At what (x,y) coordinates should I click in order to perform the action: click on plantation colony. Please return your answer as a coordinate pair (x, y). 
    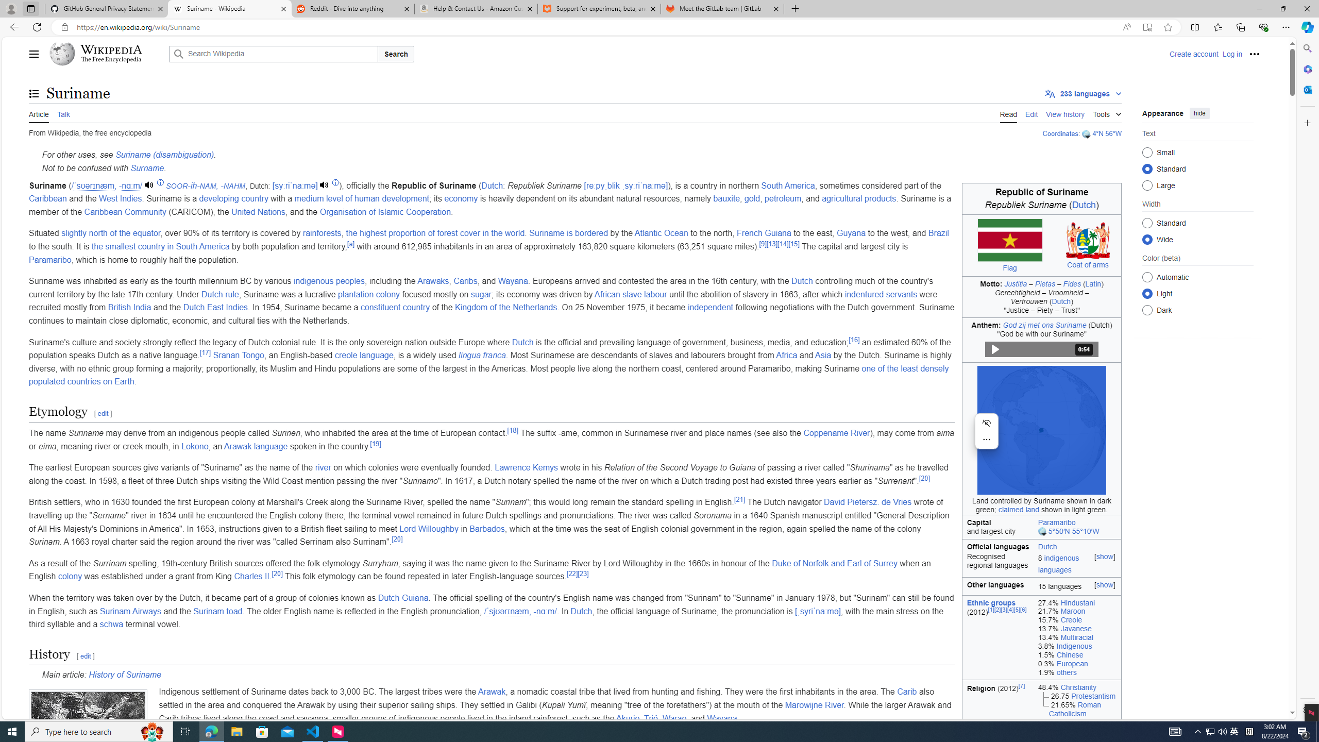
    Looking at the image, I should click on (369, 294).